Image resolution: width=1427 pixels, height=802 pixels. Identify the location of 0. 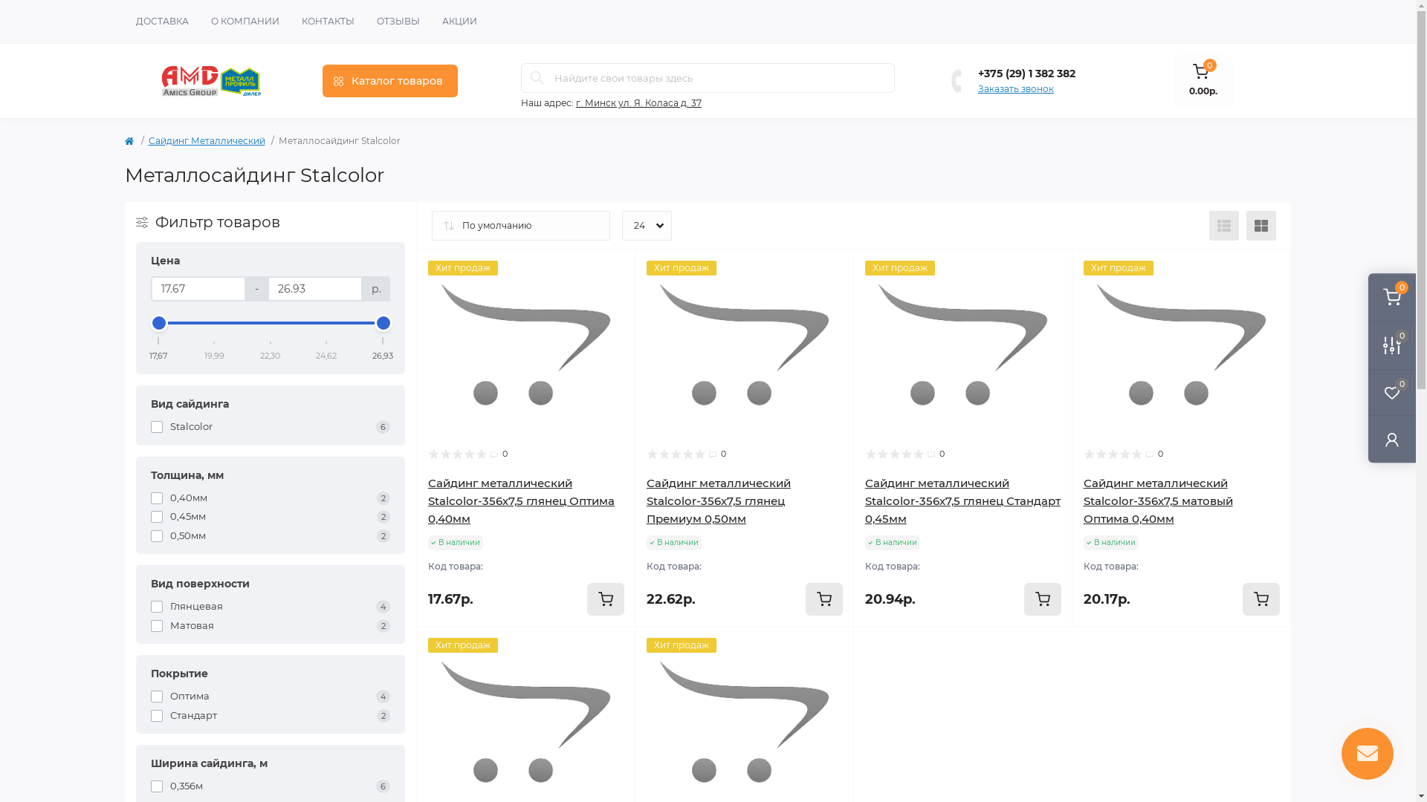
(1392, 392).